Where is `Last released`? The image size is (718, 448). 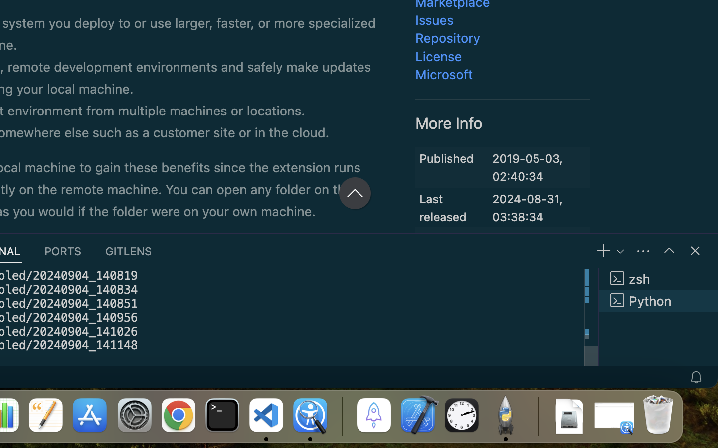 Last released is located at coordinates (443, 208).